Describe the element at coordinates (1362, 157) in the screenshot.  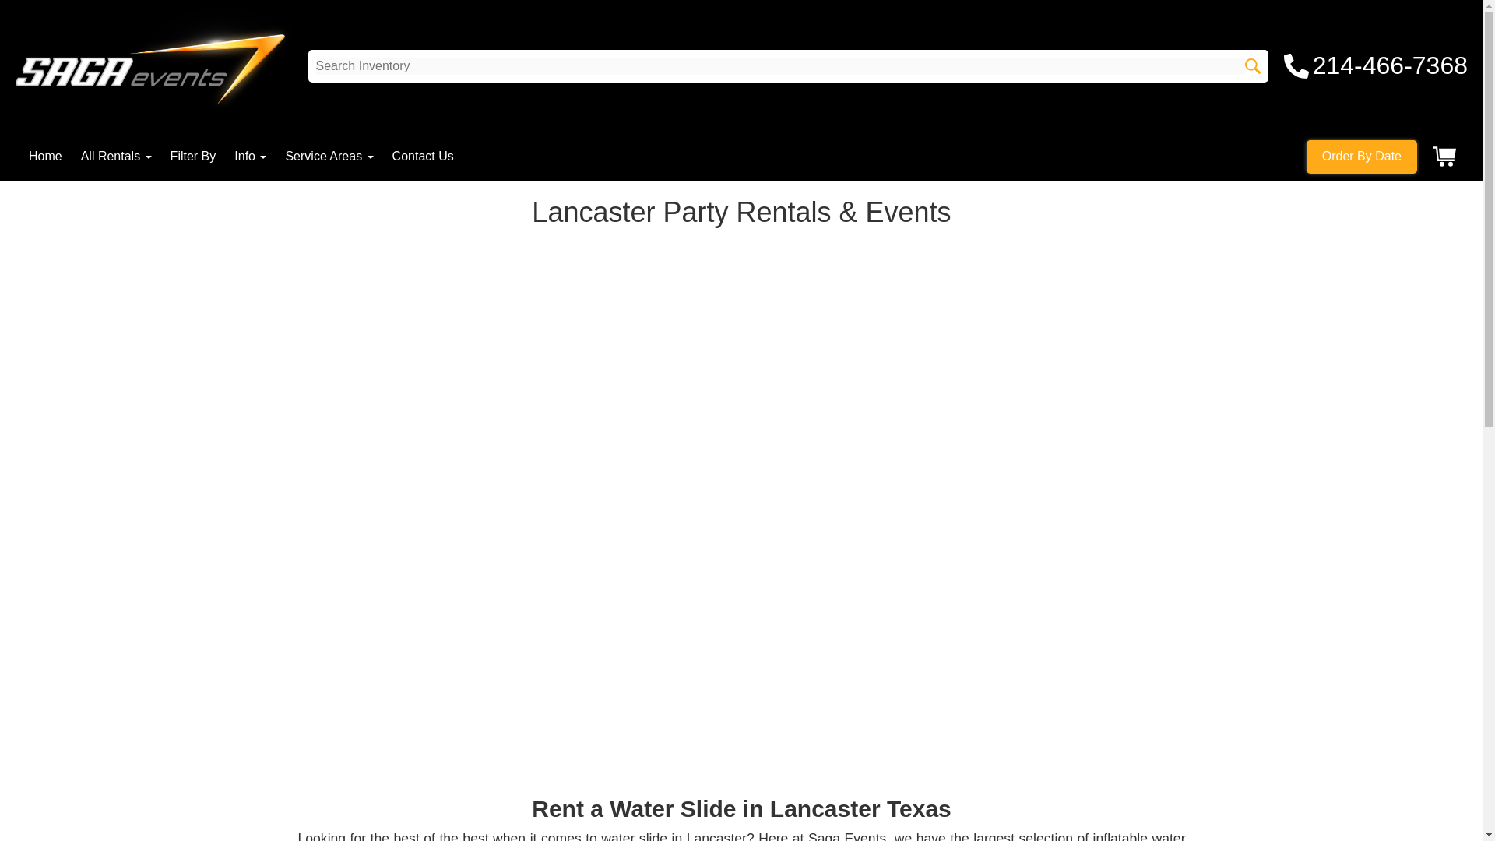
I see `Order By Date` at that location.